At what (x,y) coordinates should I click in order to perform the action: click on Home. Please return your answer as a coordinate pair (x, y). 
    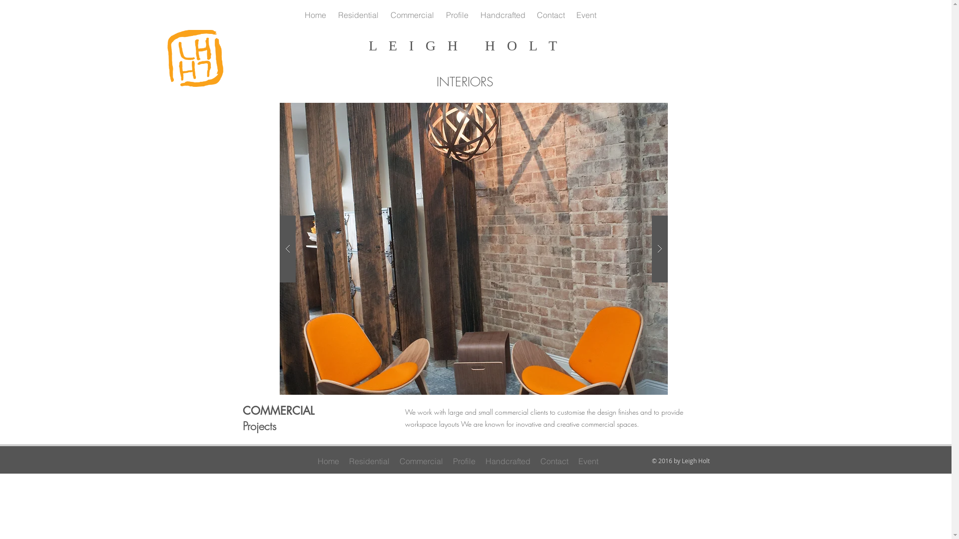
    Looking at the image, I should click on (329, 461).